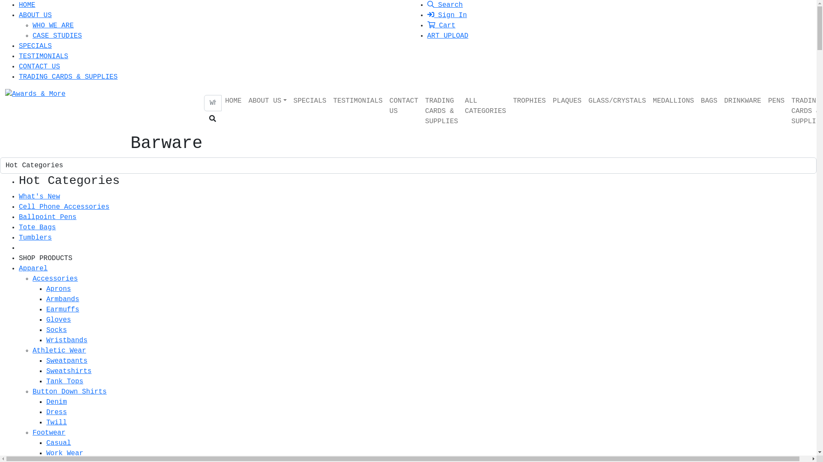 The height and width of the screenshot is (462, 823). Describe the element at coordinates (357, 101) in the screenshot. I see `TESTIMONIALS` at that location.